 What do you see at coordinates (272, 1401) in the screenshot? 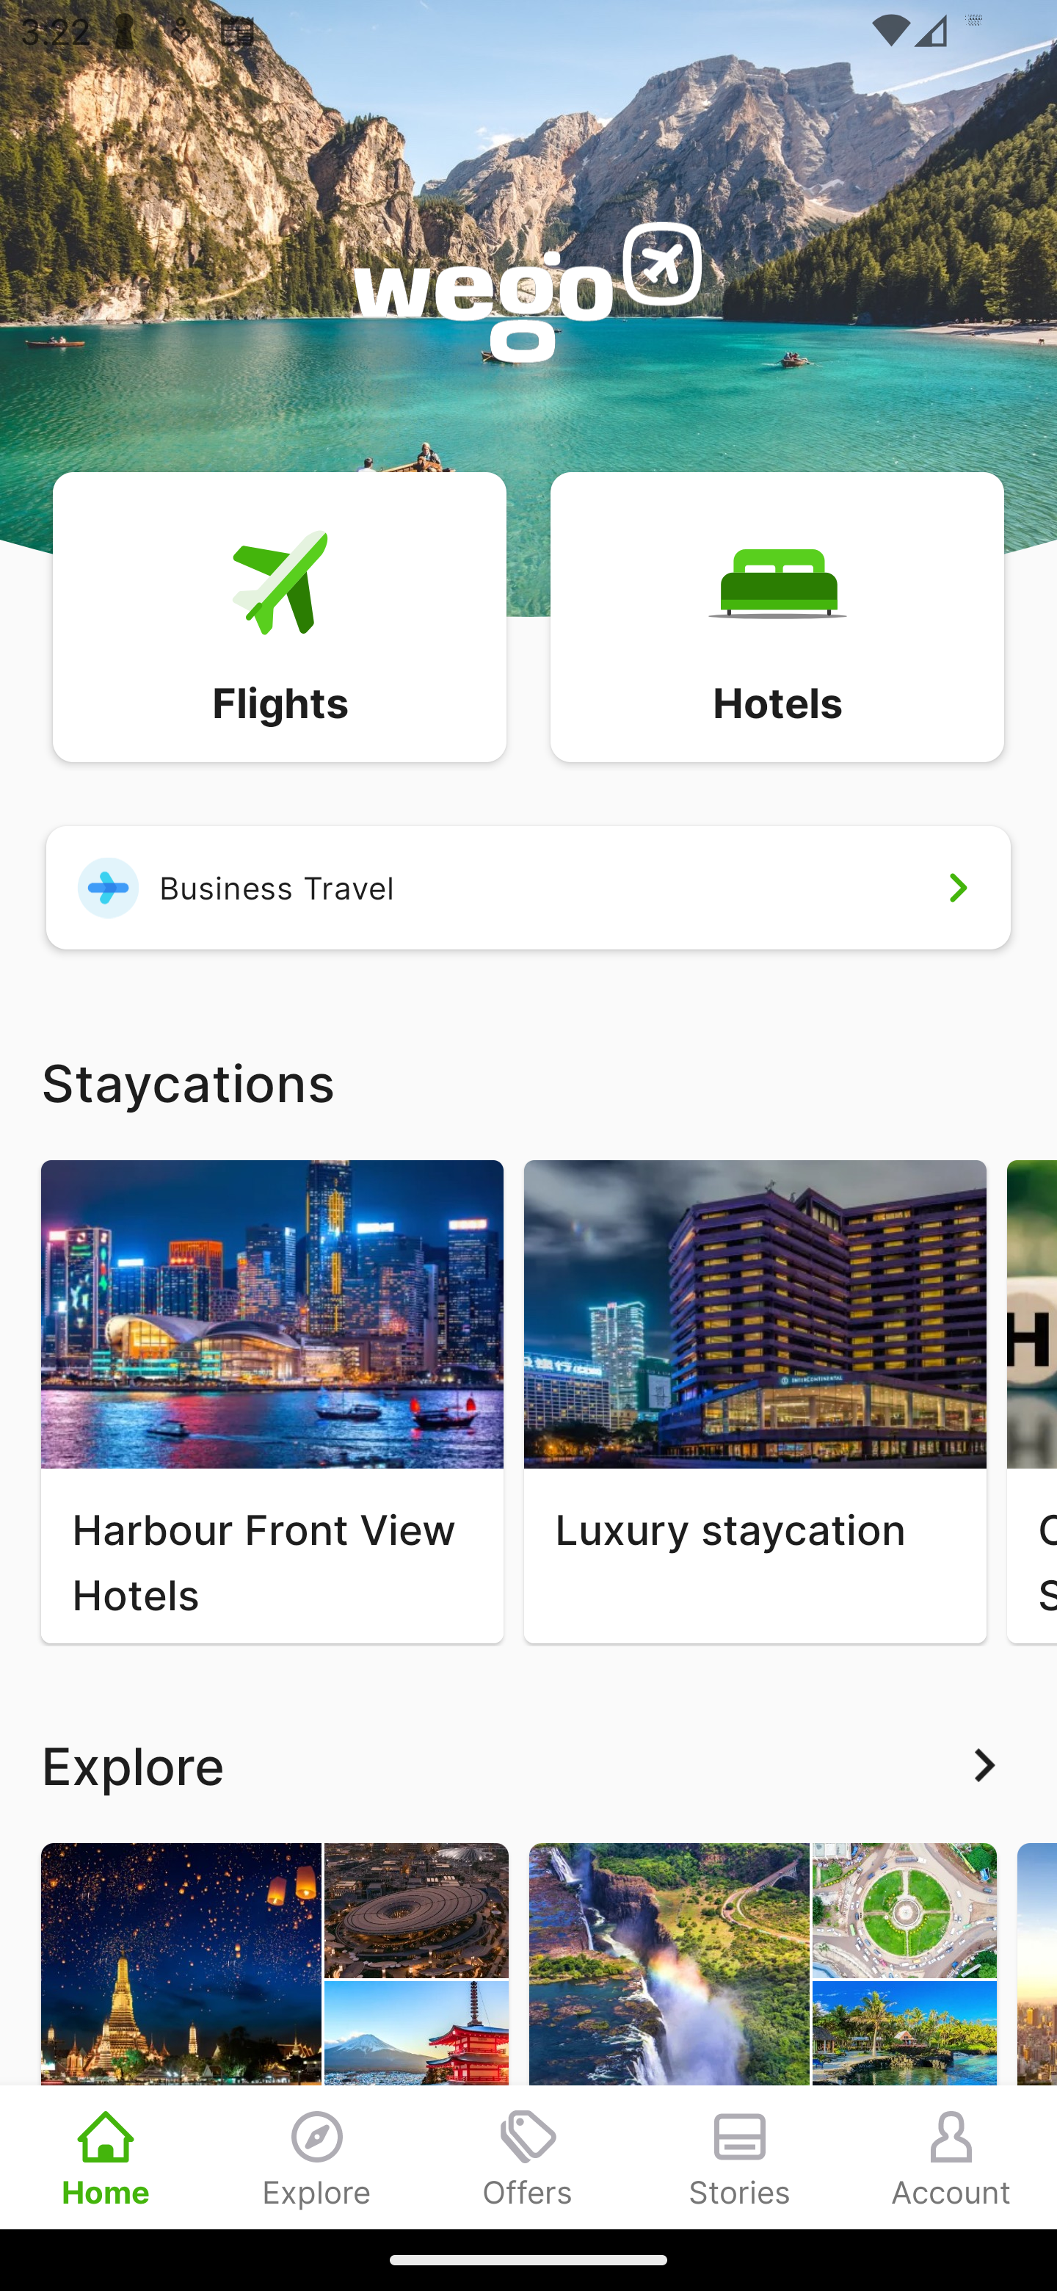
I see `Harbour Front View Hotels` at bounding box center [272, 1401].